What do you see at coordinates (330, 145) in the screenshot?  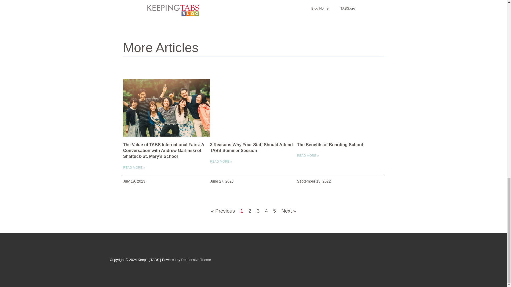 I see `The Benefits of Boarding School` at bounding box center [330, 145].